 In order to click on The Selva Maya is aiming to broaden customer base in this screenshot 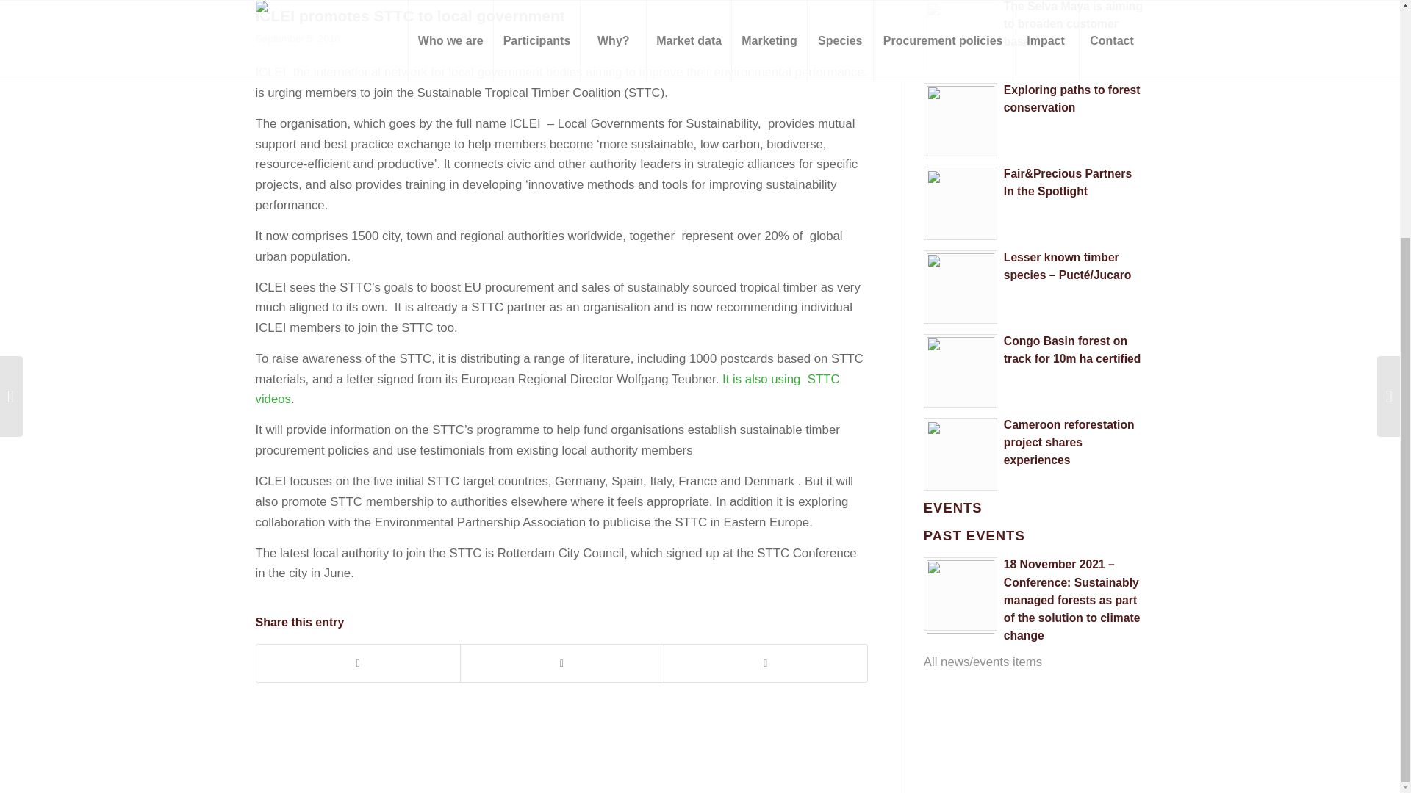, I will do `click(1073, 23)`.